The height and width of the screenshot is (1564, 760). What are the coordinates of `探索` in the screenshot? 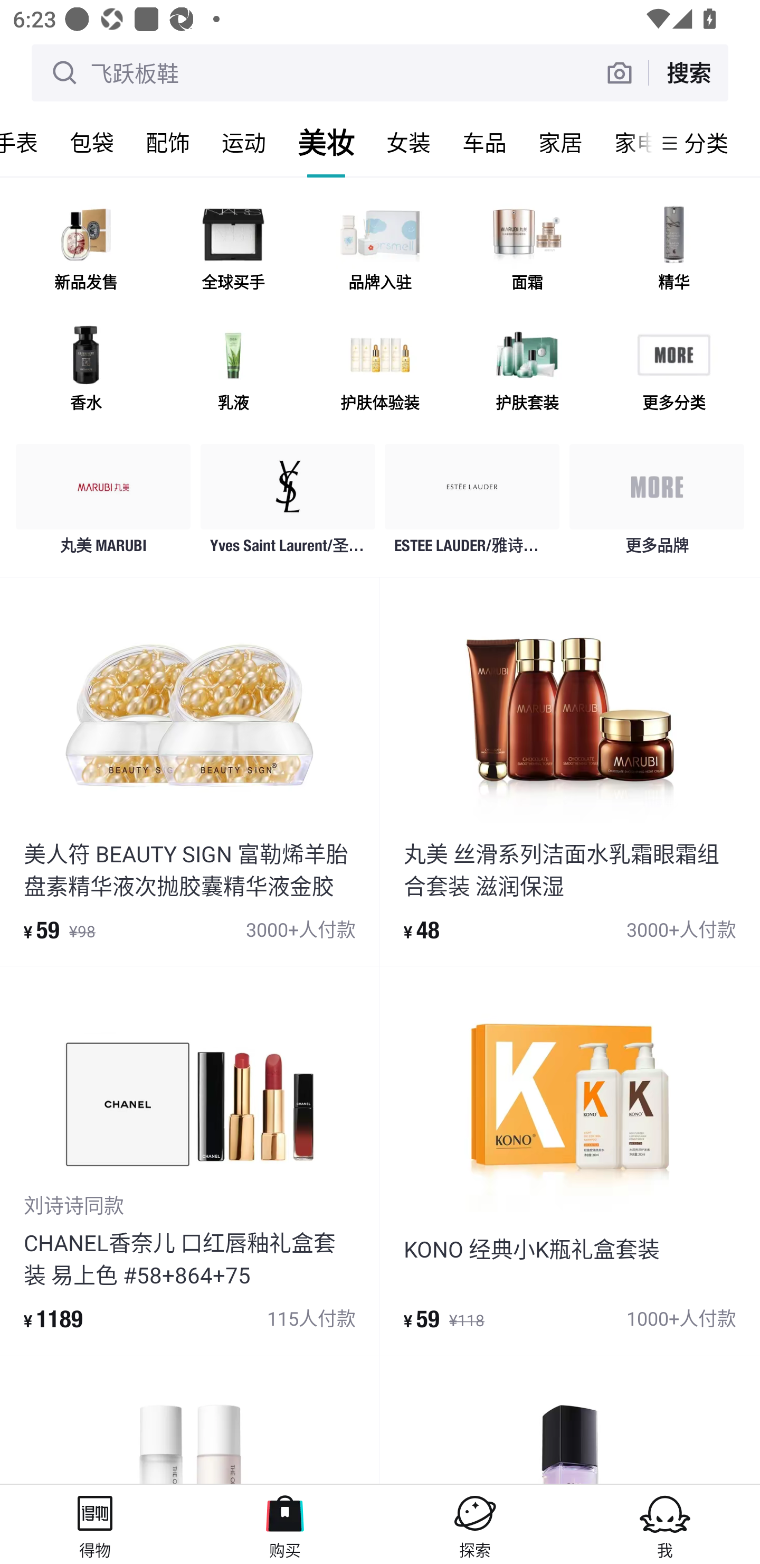 It's located at (475, 1524).